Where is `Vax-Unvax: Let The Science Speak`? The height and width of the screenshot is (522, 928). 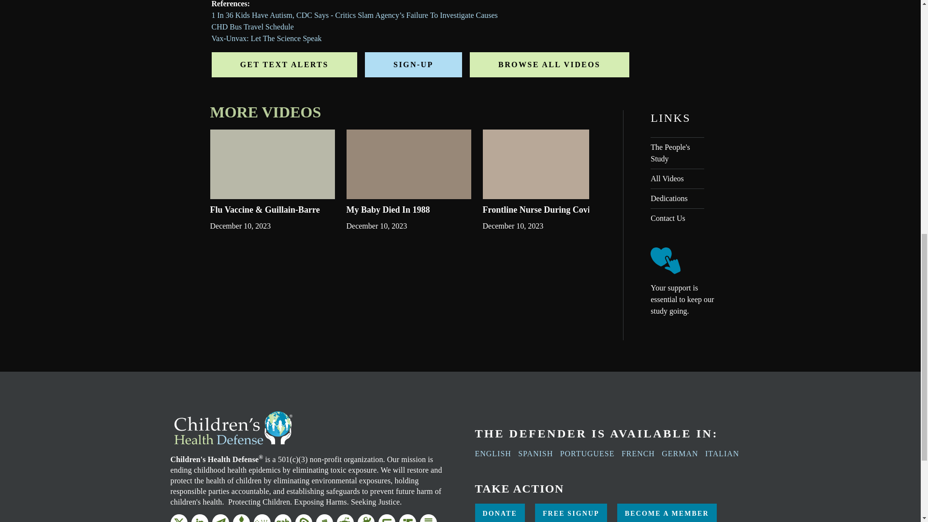
Vax-Unvax: Let The Science Speak is located at coordinates (267, 38).